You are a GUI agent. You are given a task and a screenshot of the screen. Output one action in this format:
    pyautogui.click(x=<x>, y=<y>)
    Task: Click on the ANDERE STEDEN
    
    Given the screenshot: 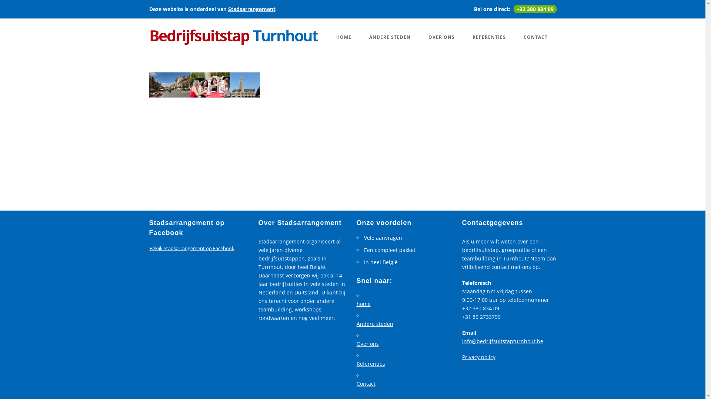 What is the action you would take?
    pyautogui.click(x=390, y=37)
    